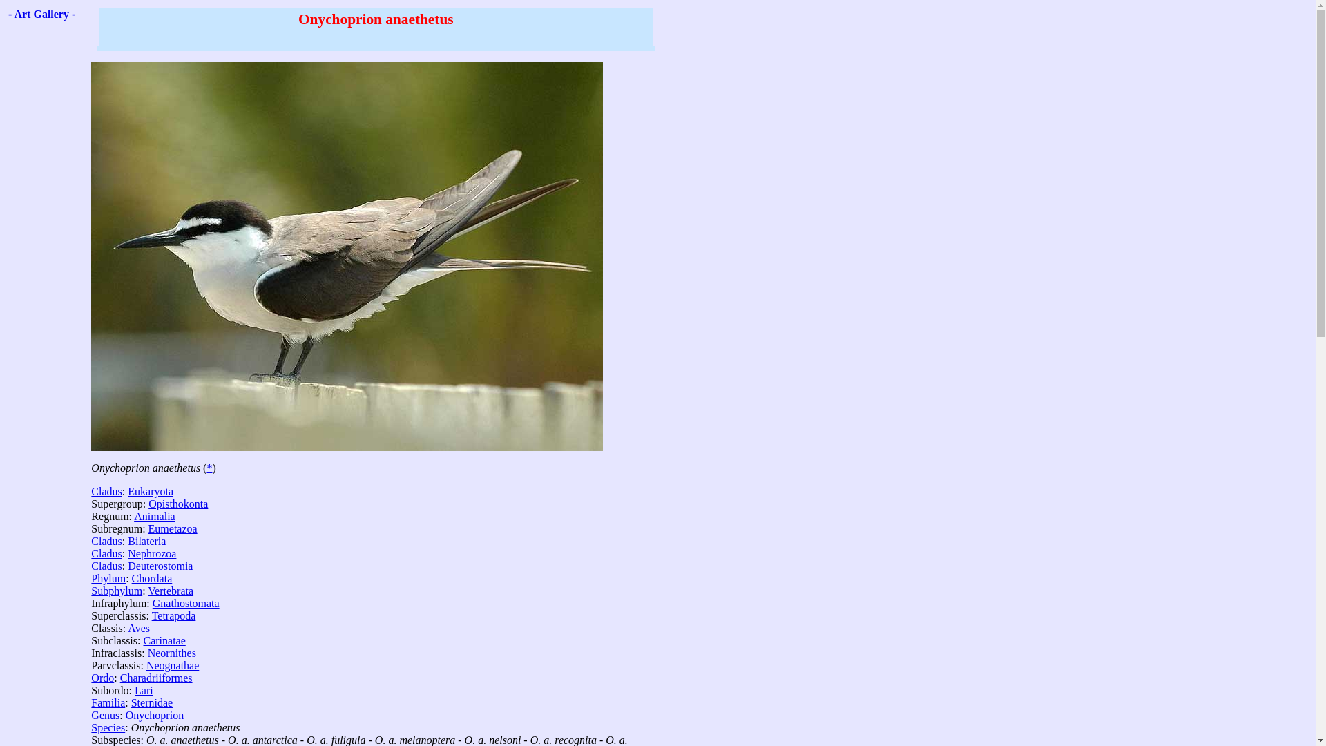  I want to click on Ordo, so click(102, 678).